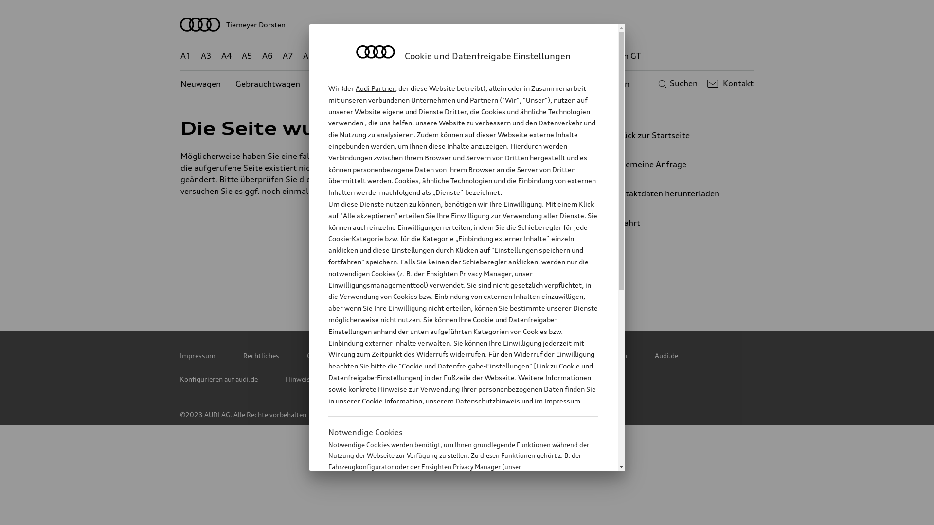 The width and height of the screenshot is (934, 525). What do you see at coordinates (493, 56) in the screenshot?
I see `Q8 e-tron` at bounding box center [493, 56].